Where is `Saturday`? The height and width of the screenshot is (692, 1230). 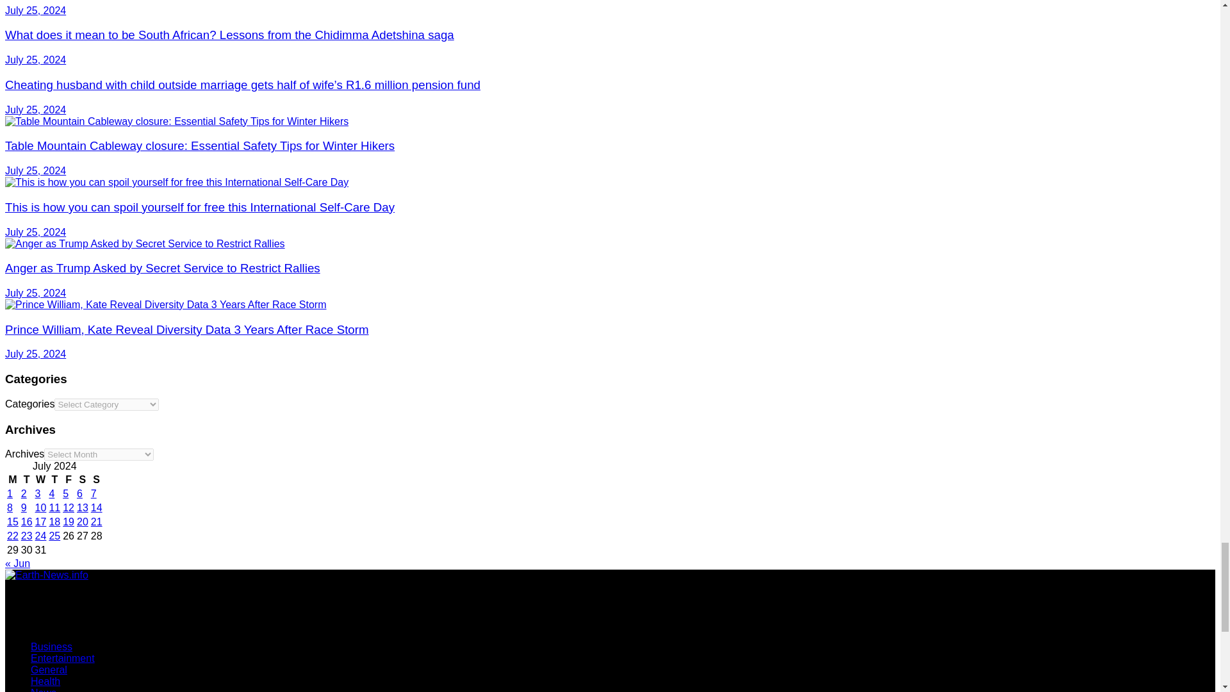
Saturday is located at coordinates (82, 479).